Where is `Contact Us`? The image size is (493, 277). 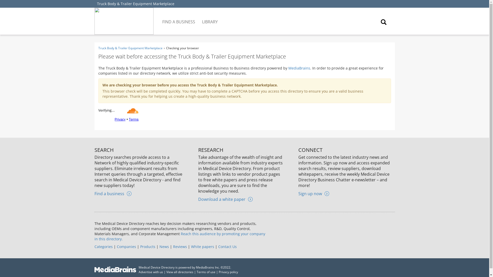
Contact Us is located at coordinates (227, 246).